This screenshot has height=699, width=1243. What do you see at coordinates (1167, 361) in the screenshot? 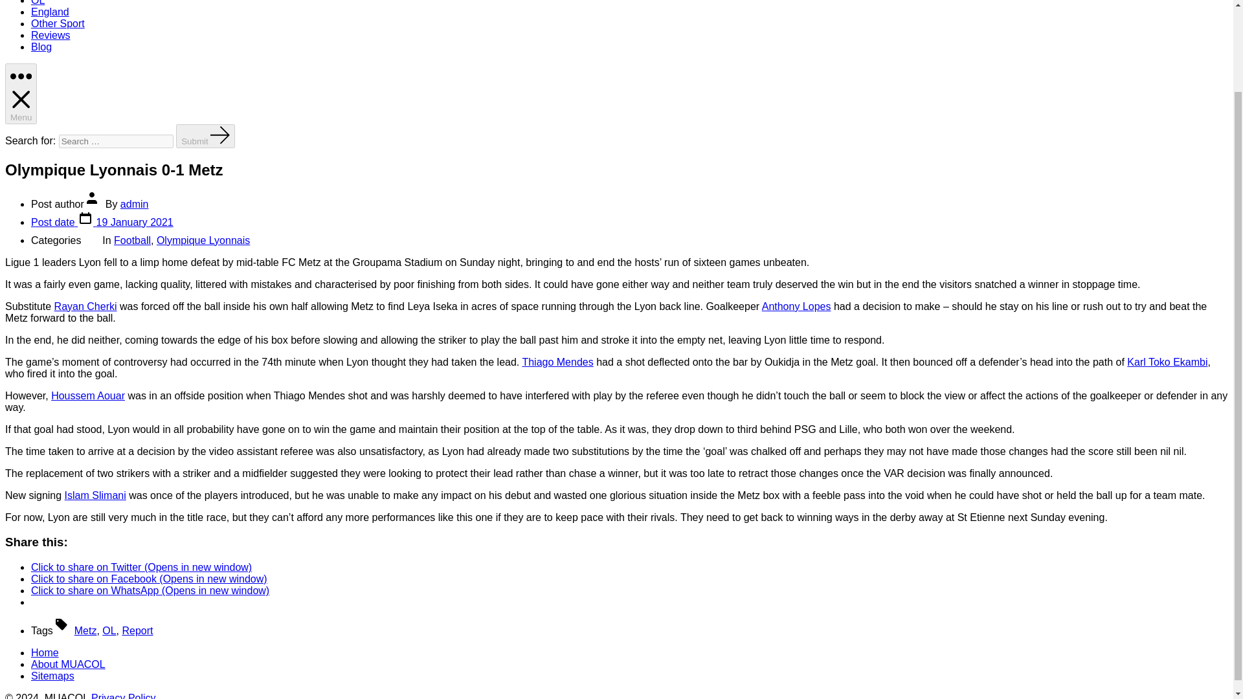
I see `Karl Toko Ekambi` at bounding box center [1167, 361].